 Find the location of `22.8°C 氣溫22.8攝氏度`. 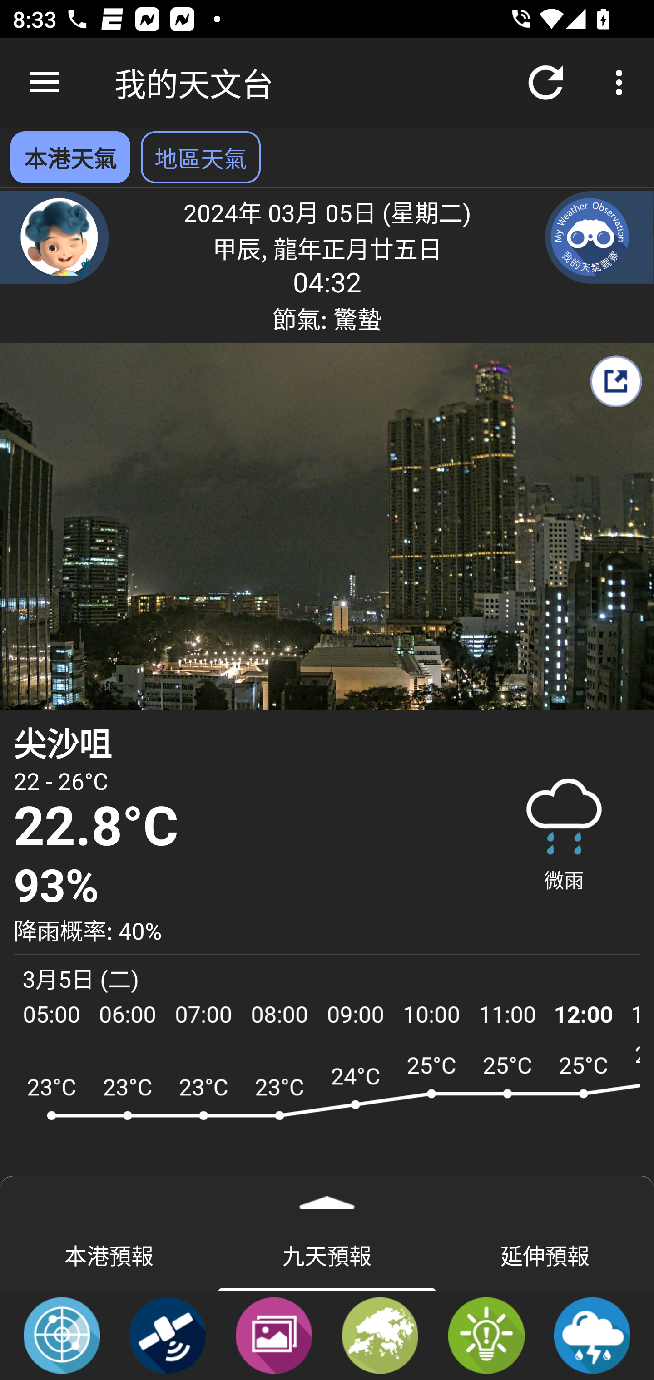

22.8°C 氣溫22.8攝氏度 is located at coordinates (244, 827).